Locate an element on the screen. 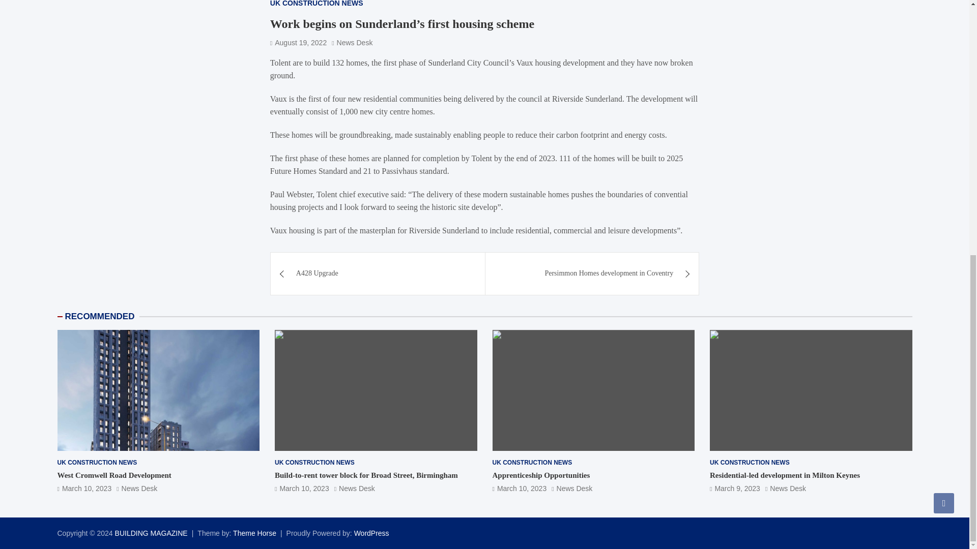  West Cromwell Road Development is located at coordinates (114, 475).